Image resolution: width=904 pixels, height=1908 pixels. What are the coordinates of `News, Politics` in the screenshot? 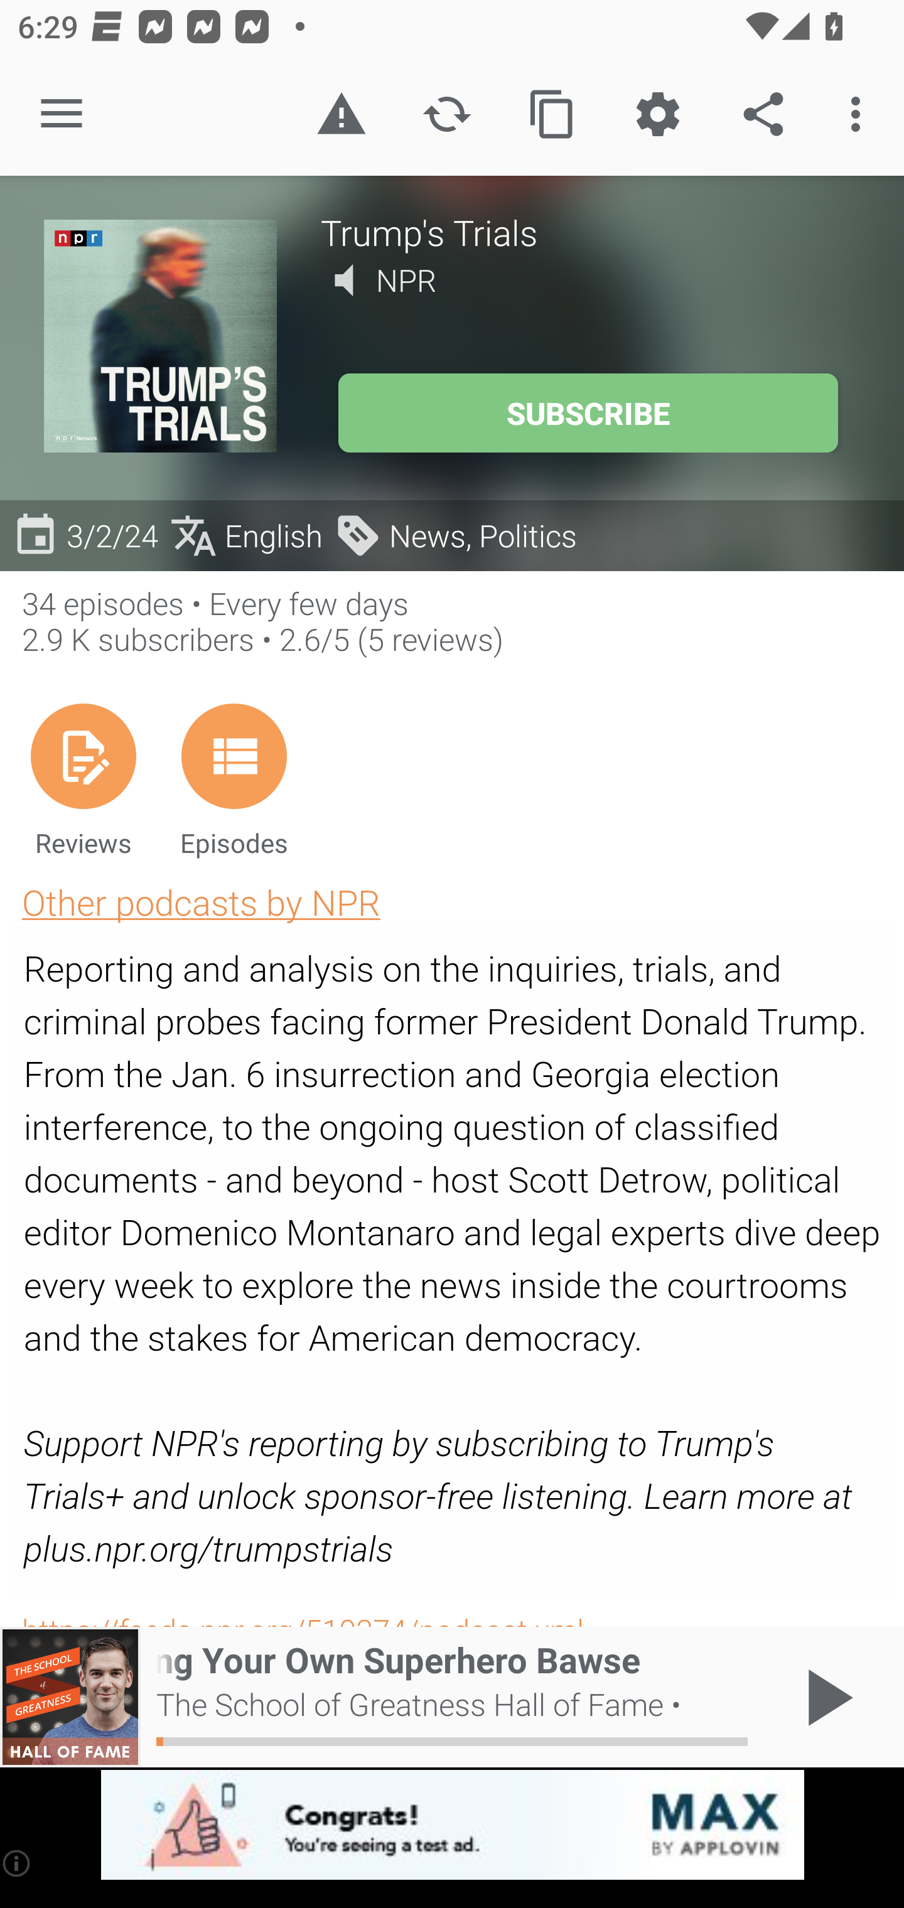 It's located at (455, 535).